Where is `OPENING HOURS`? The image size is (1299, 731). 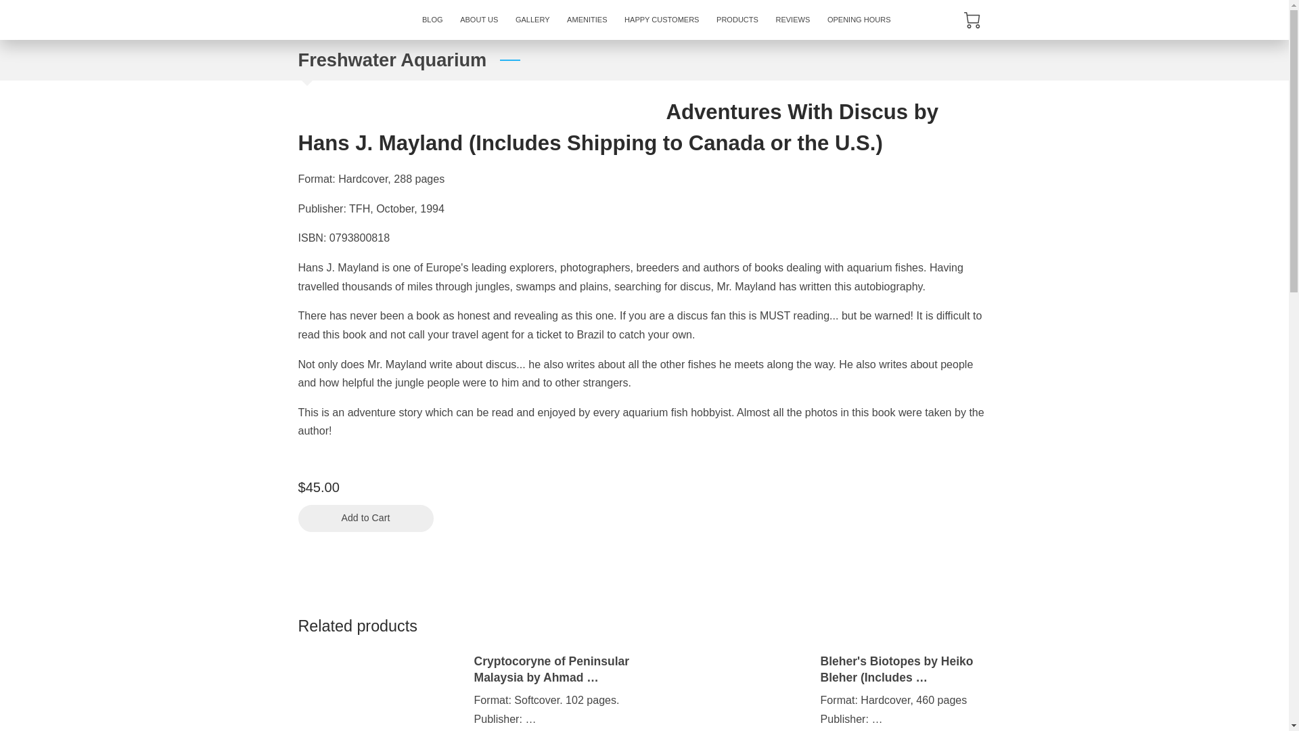
OPENING HOURS is located at coordinates (858, 20).